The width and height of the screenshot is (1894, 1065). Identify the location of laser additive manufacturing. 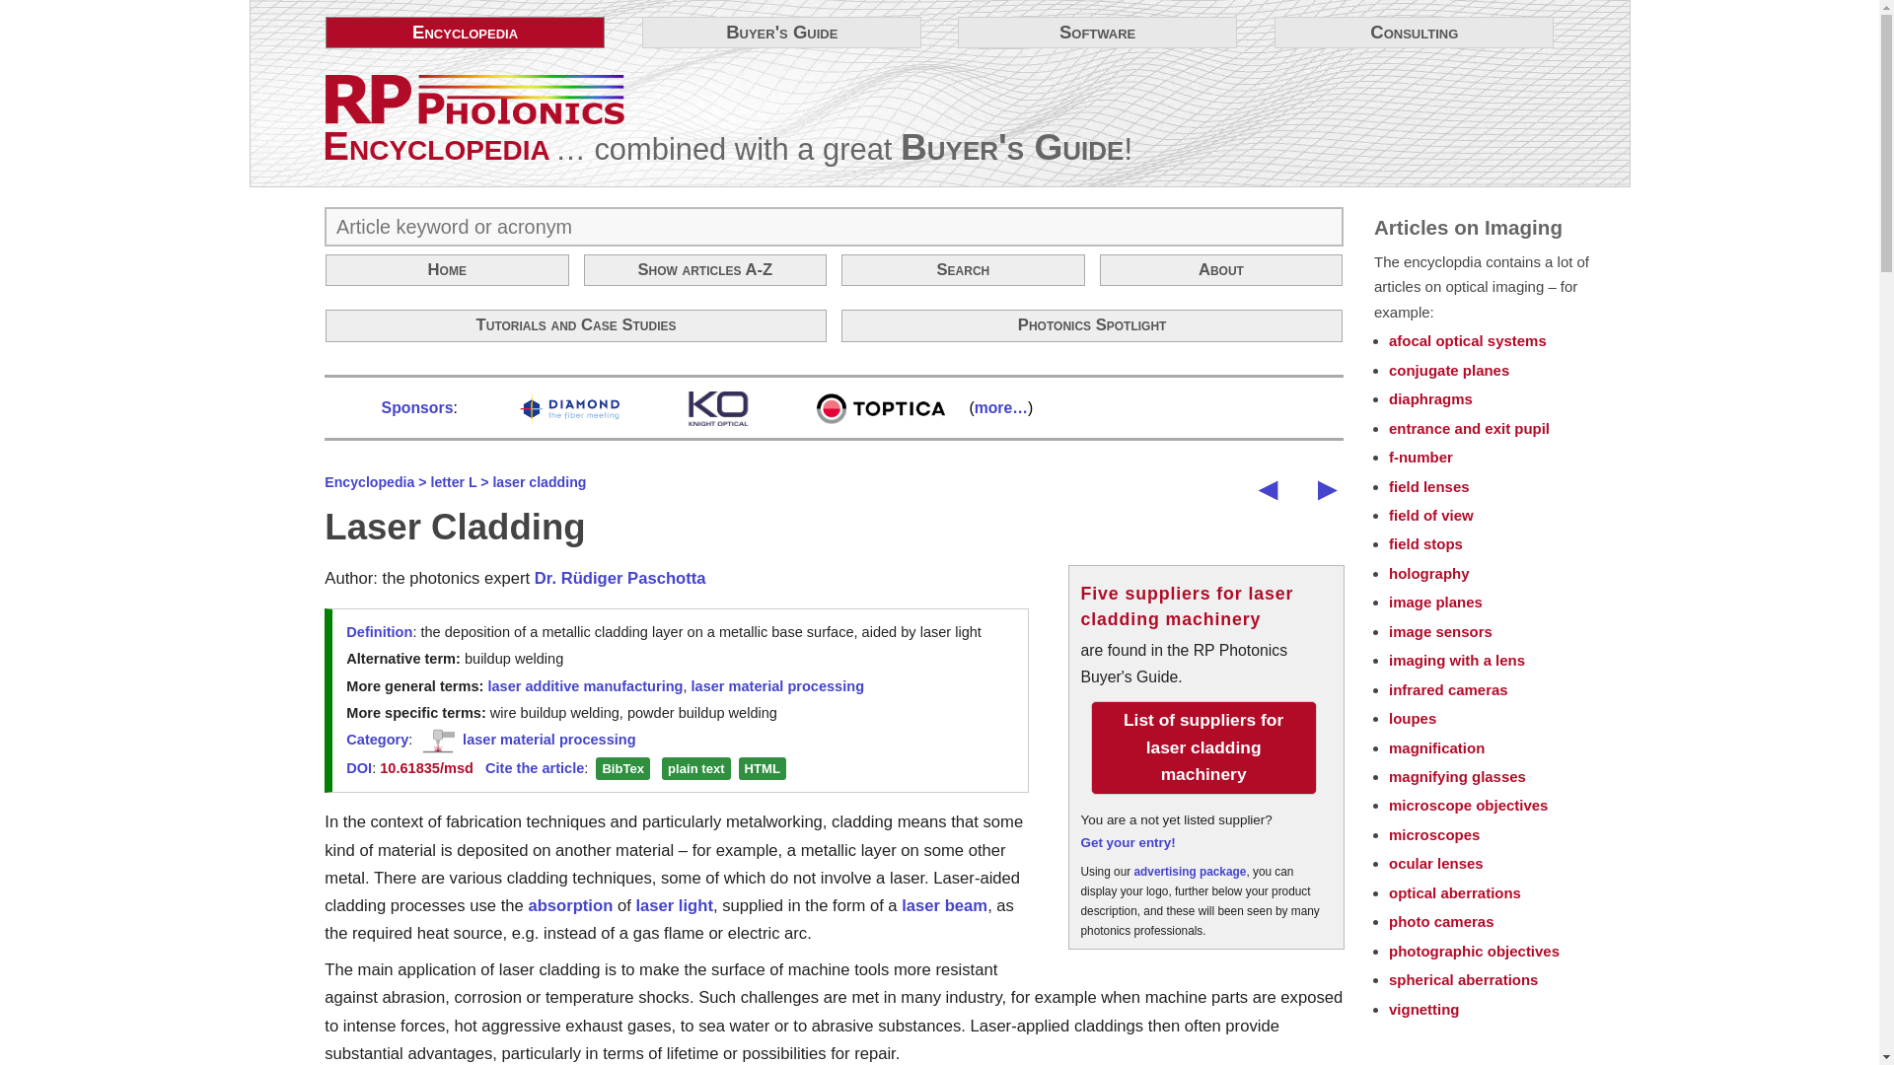
(584, 686).